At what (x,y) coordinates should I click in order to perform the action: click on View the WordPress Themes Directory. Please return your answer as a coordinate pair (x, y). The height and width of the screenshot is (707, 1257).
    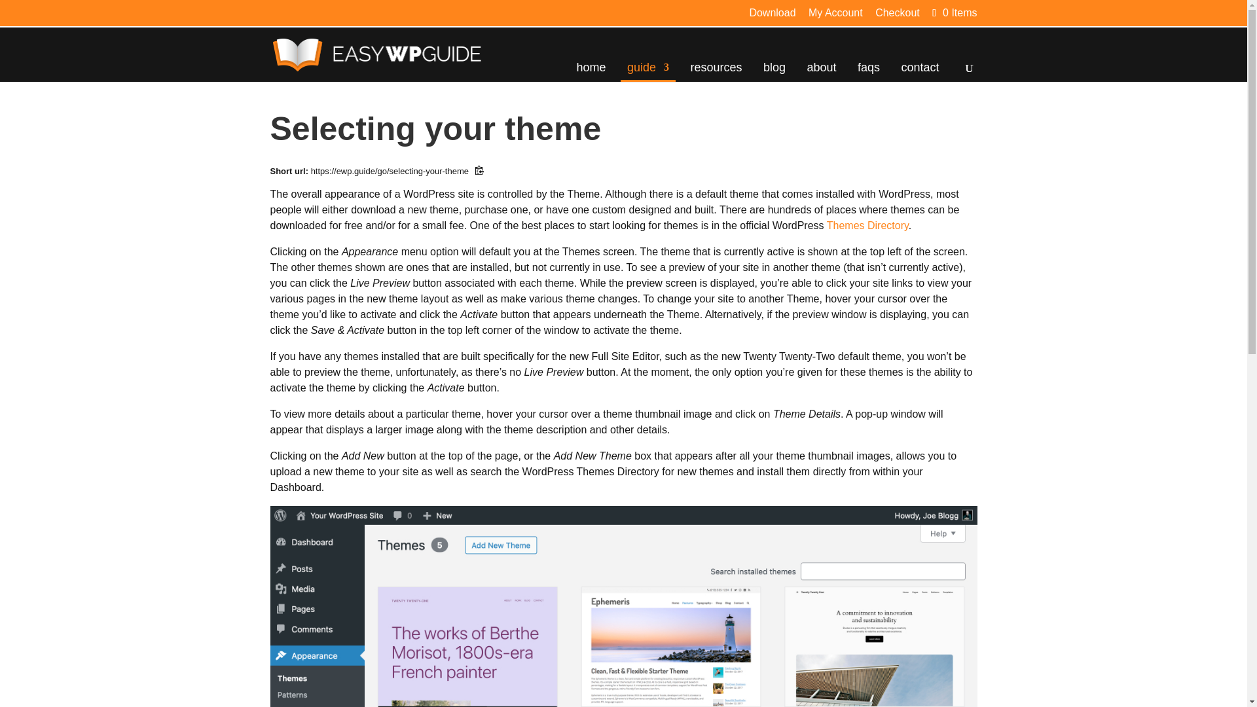
    Looking at the image, I should click on (868, 225).